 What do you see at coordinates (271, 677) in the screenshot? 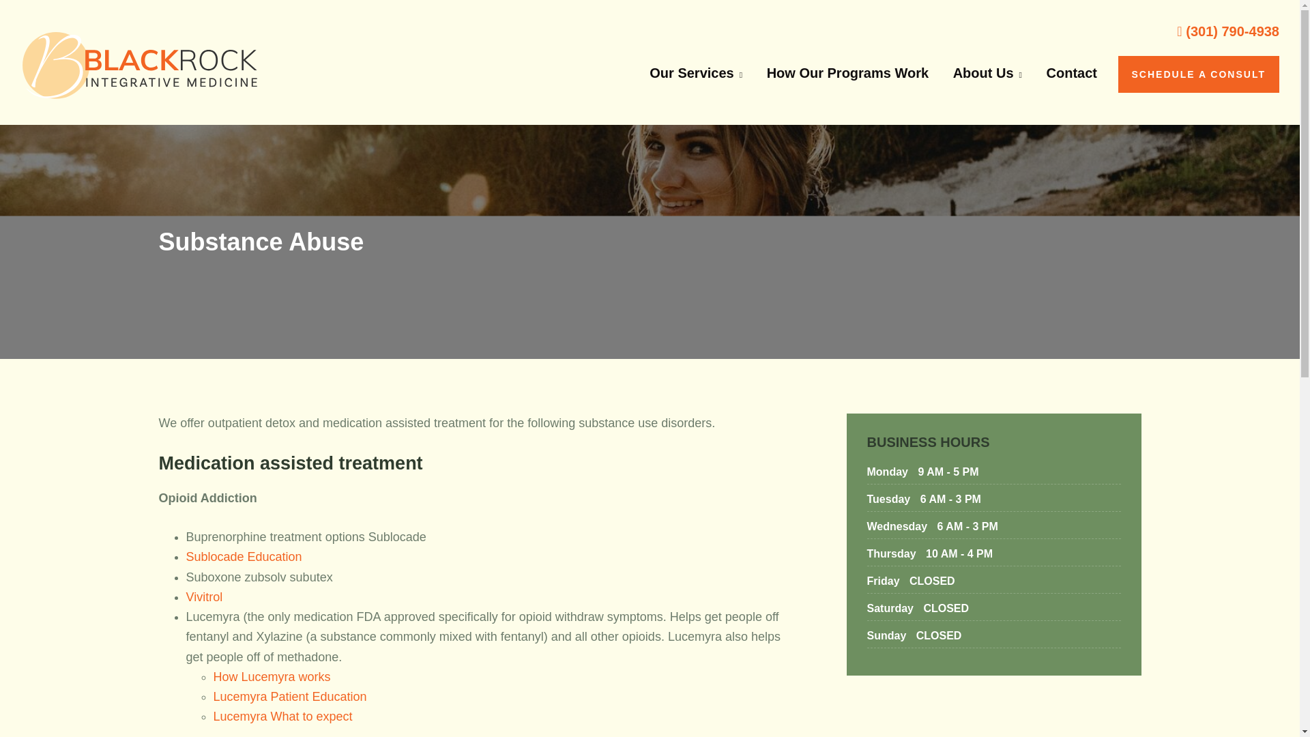
I see `How Lucemyra works` at bounding box center [271, 677].